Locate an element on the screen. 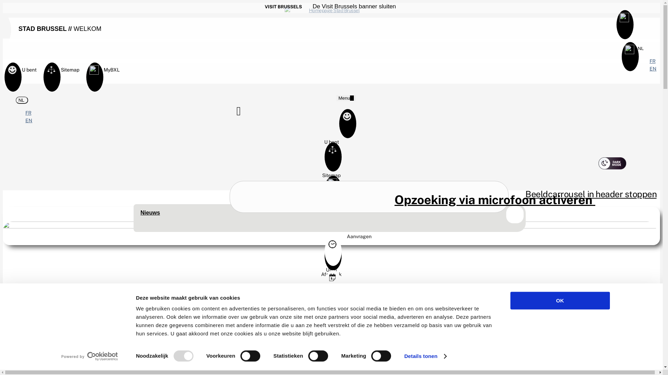 The width and height of the screenshot is (668, 375). Opzoeking via microfoon activeren  is located at coordinates (495, 200).